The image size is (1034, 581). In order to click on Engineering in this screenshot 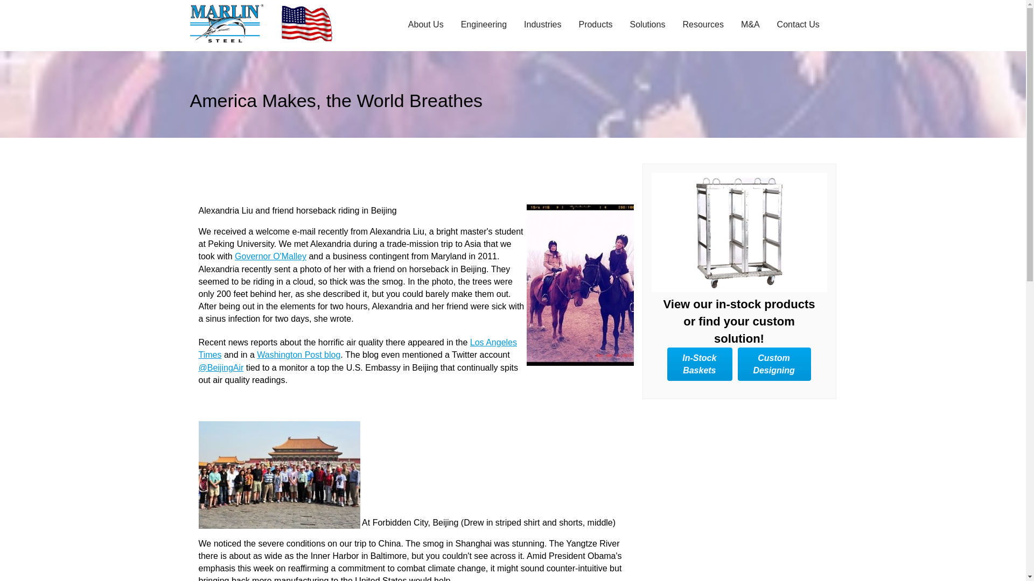, I will do `click(484, 24)`.